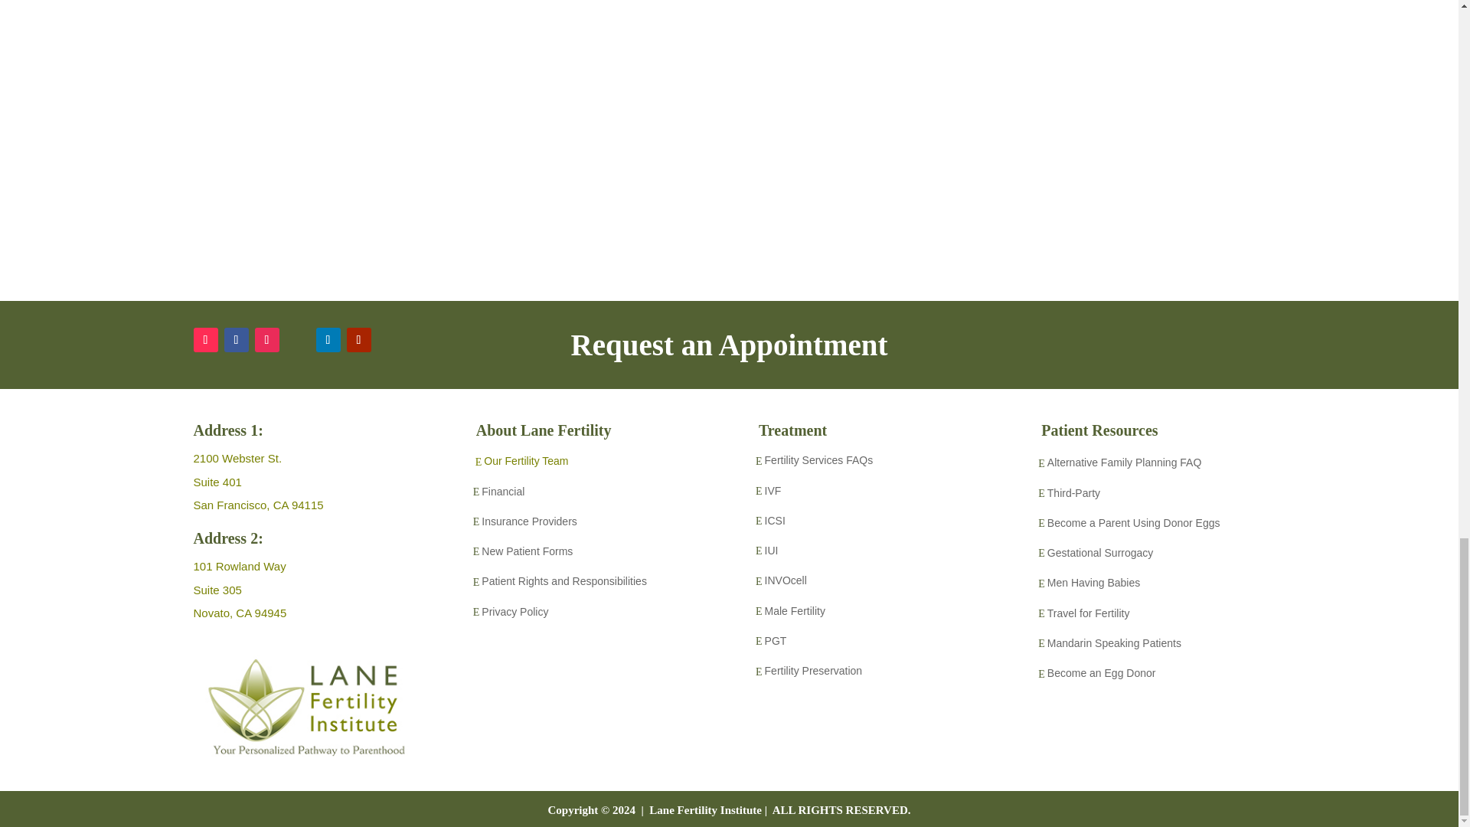  I want to click on Follow on Facebook, so click(236, 340).